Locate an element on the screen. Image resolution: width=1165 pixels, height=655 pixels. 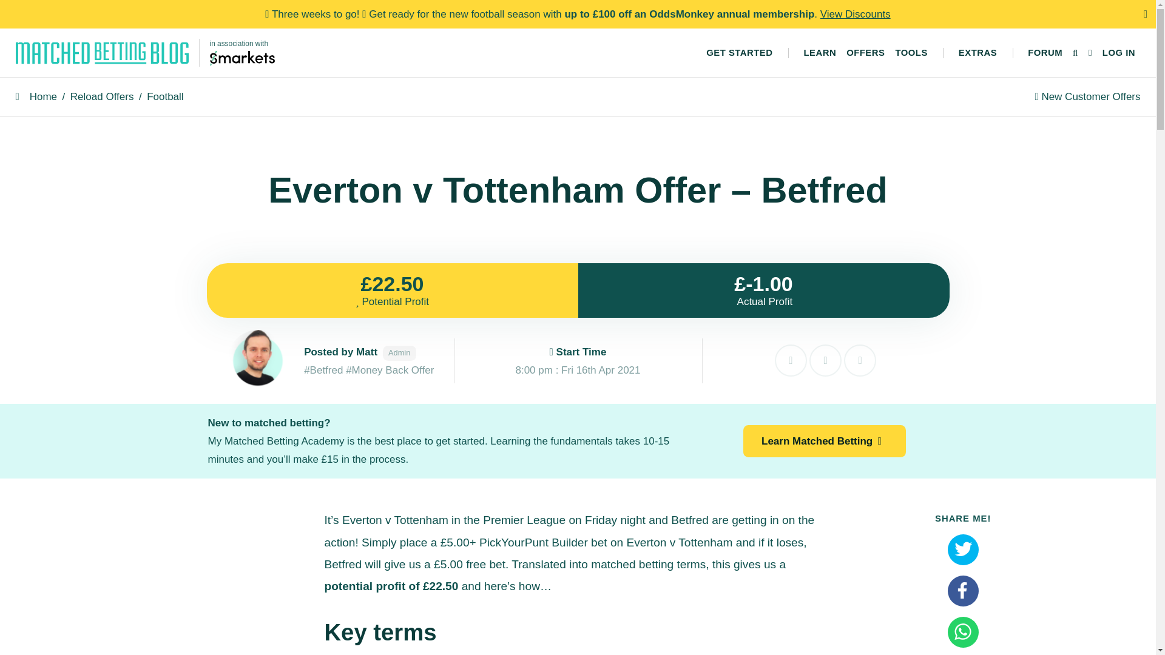
Get Started is located at coordinates (739, 53).